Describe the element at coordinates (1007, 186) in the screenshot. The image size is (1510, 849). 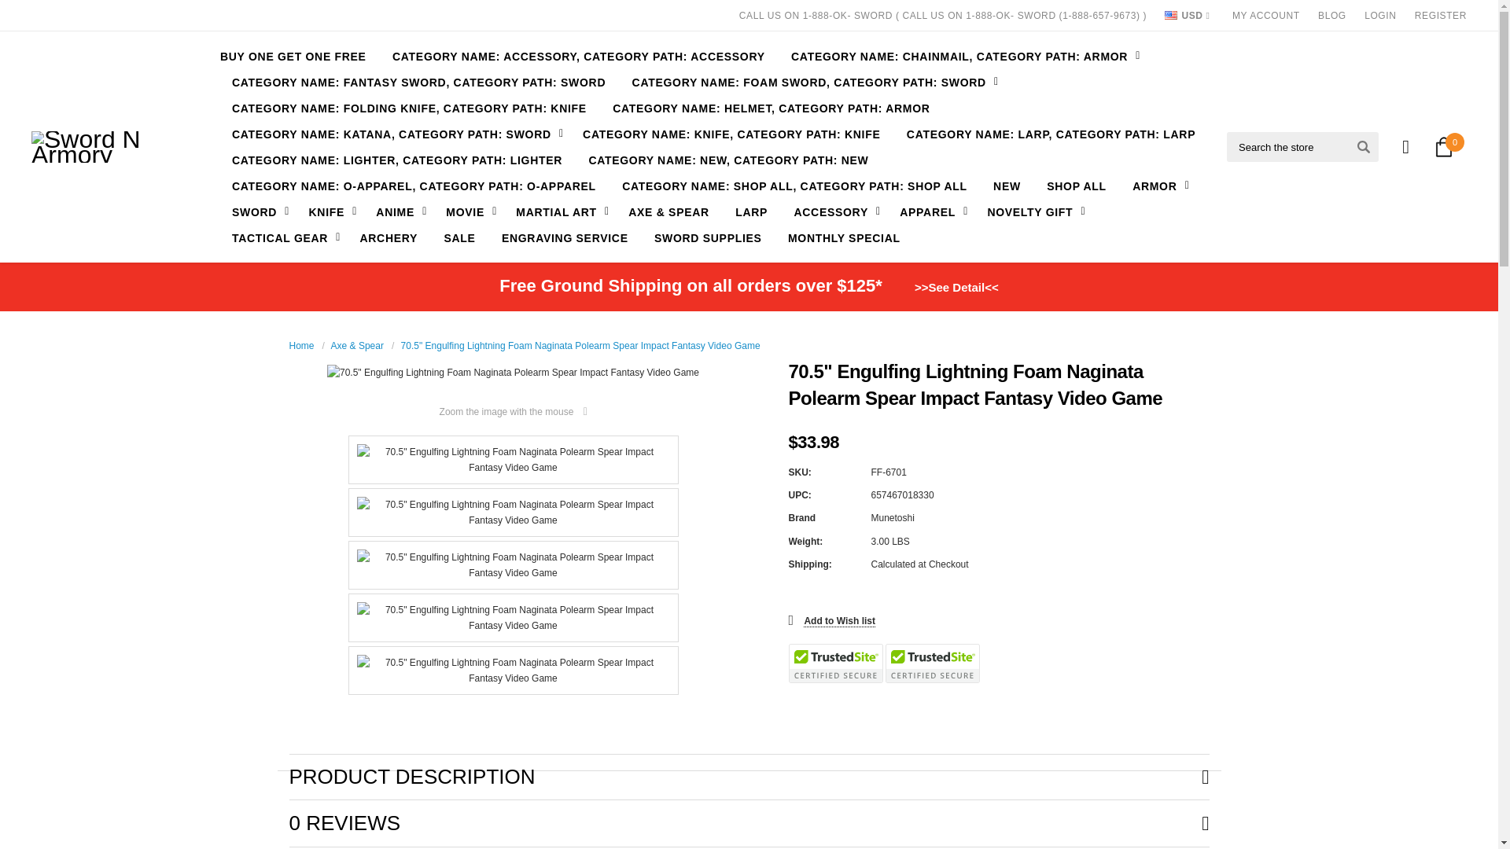
I see `NEW` at that location.